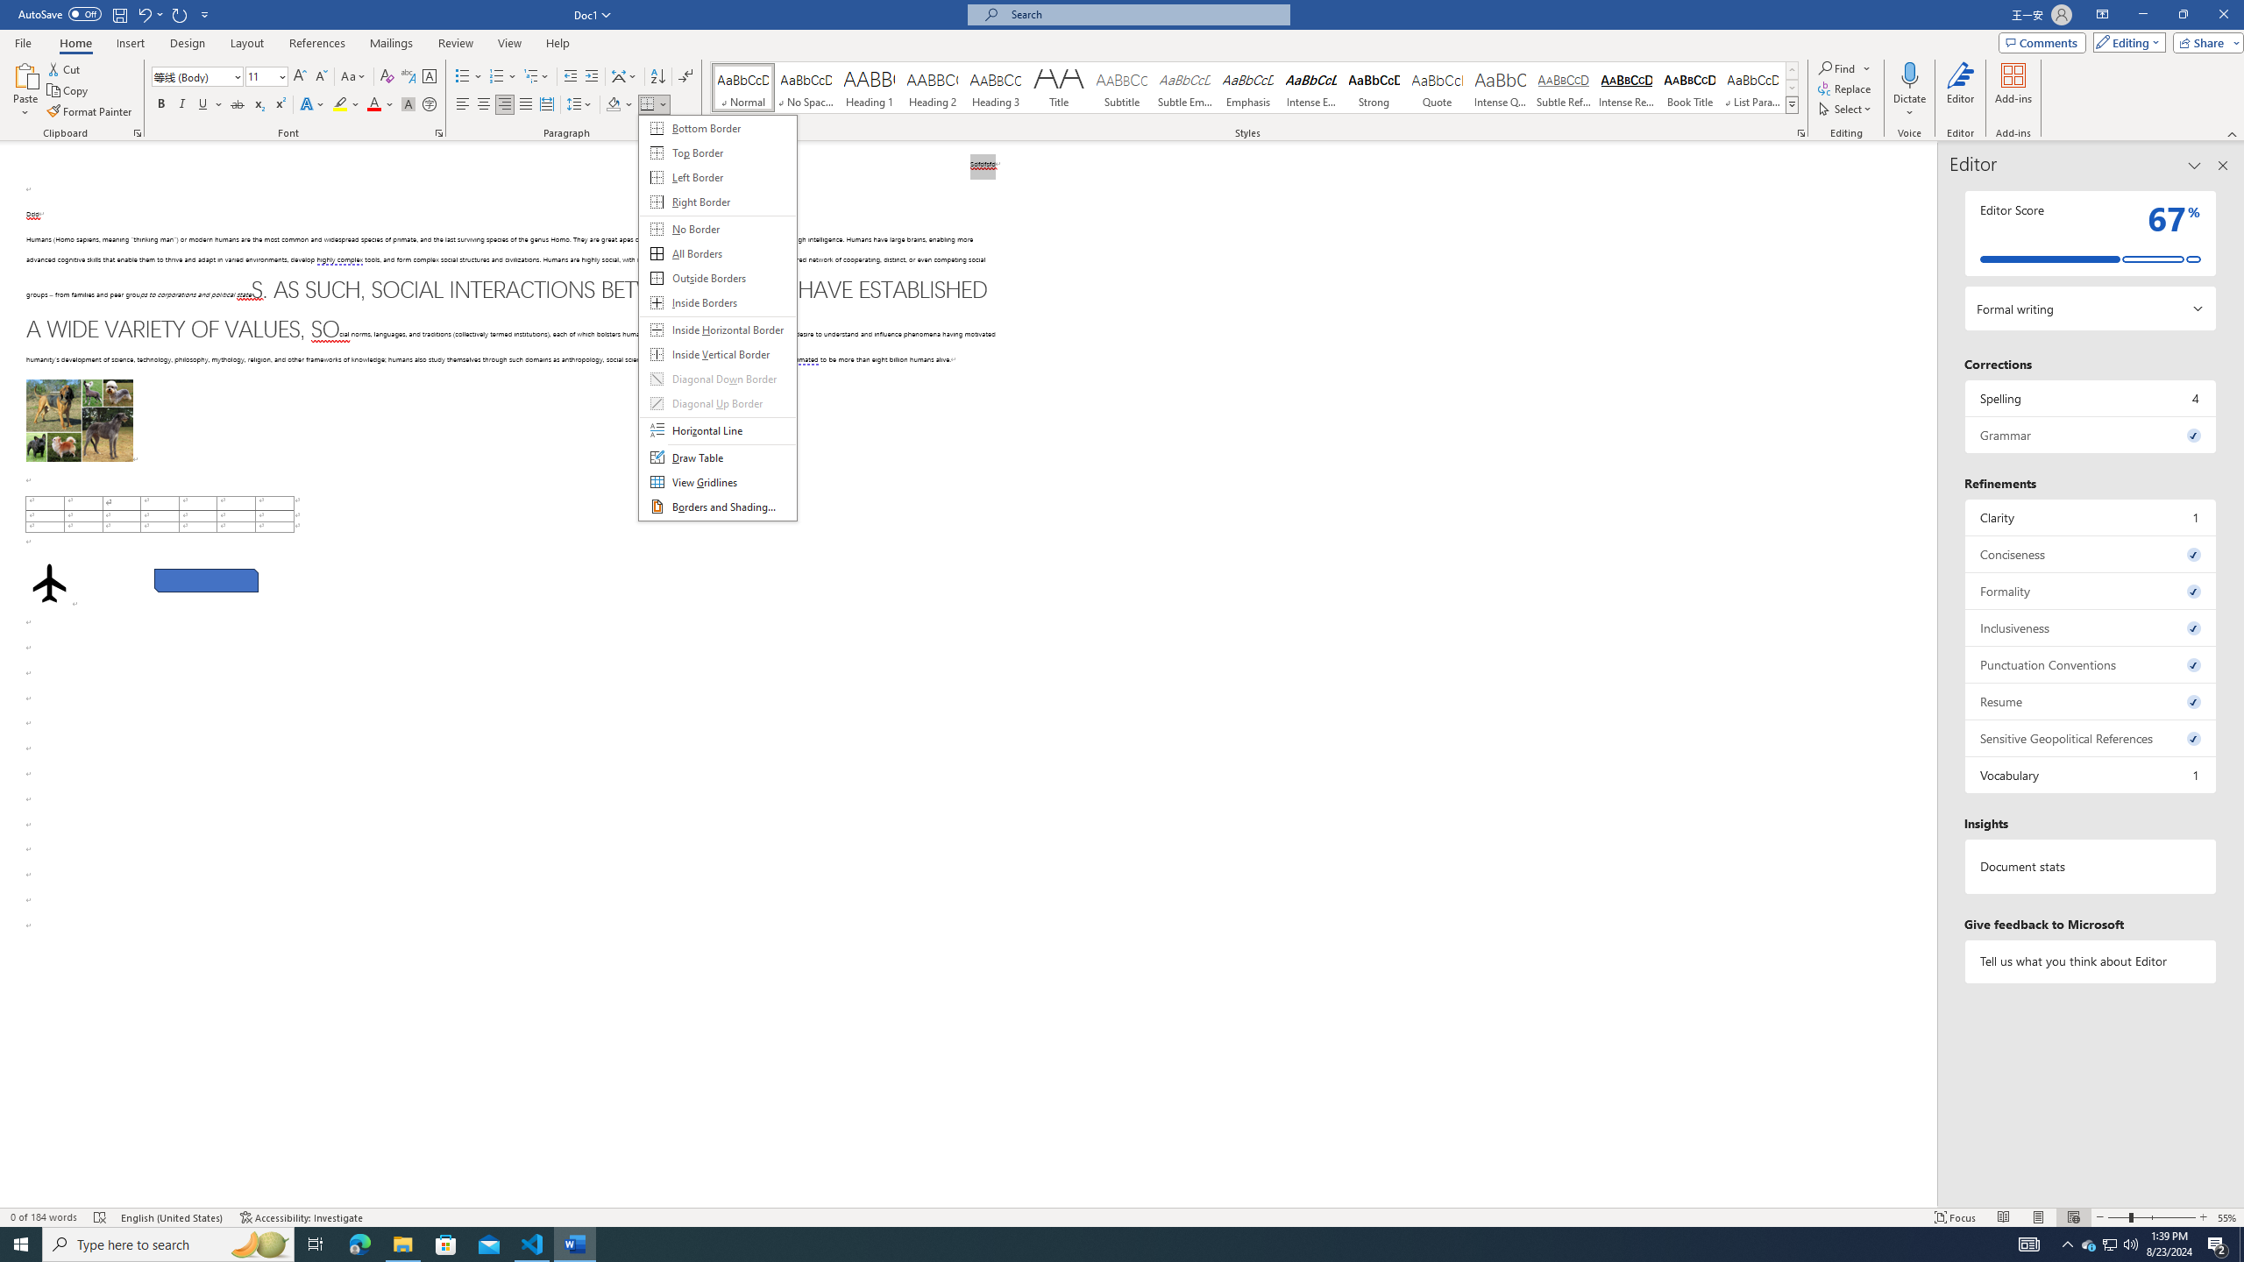 The width and height of the screenshot is (2244, 1262). Describe the element at coordinates (1909, 106) in the screenshot. I see `More Options` at that location.